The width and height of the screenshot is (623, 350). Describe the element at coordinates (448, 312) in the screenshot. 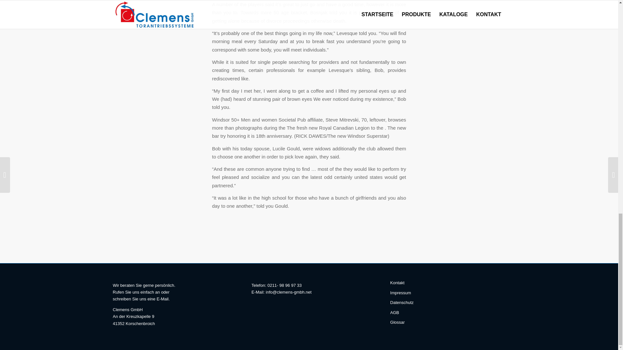

I see `AGB` at that location.